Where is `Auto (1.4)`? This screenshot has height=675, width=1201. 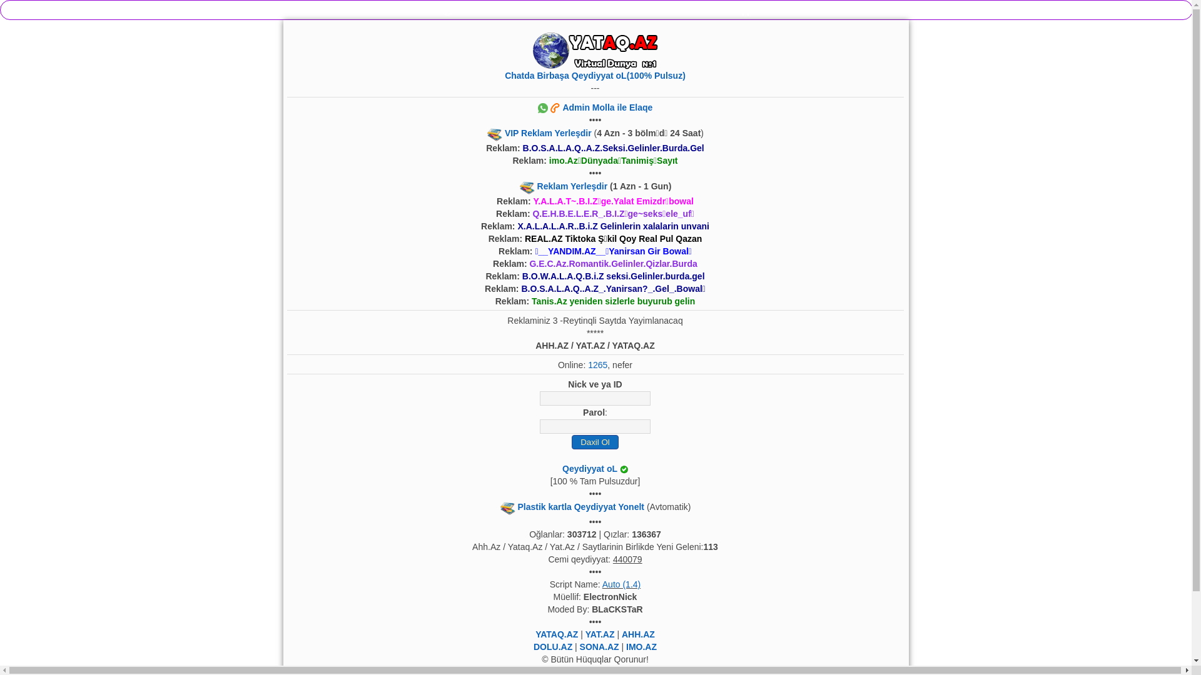 Auto (1.4) is located at coordinates (622, 584).